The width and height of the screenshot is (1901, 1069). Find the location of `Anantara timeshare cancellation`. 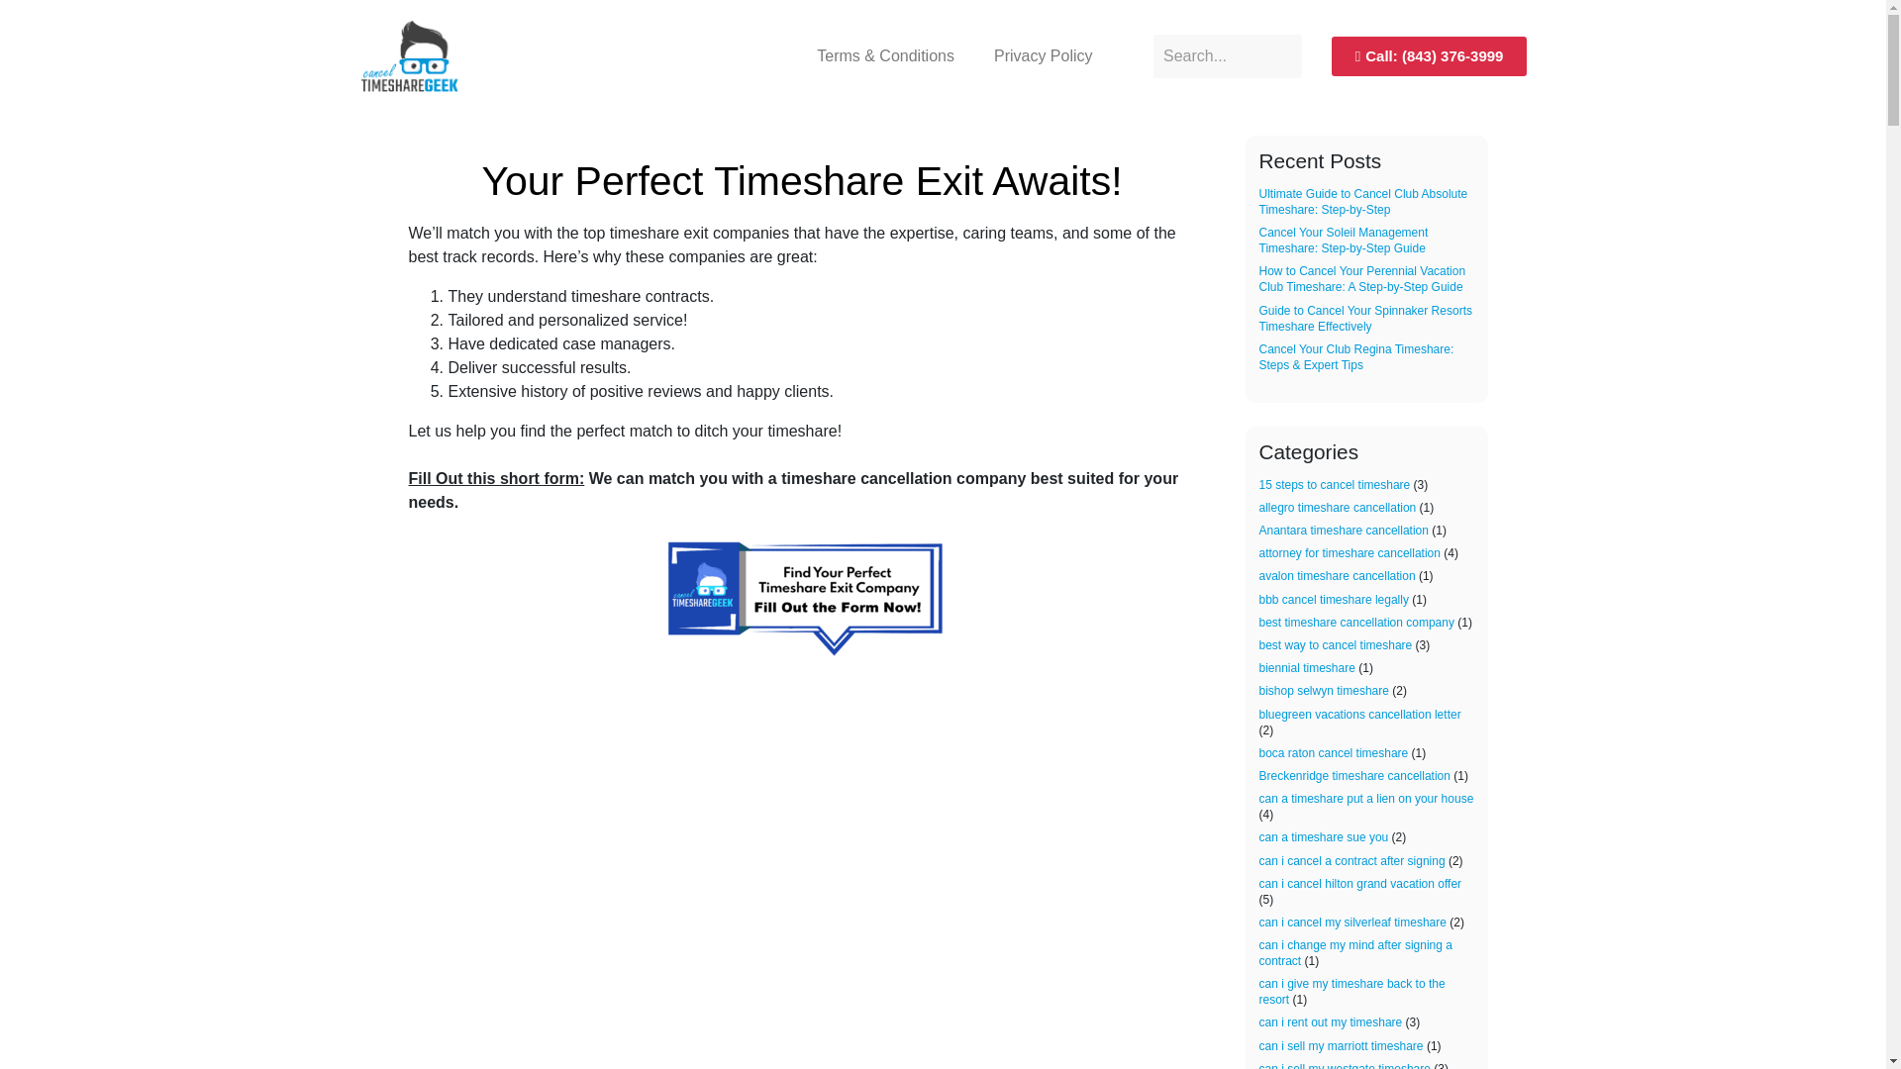

Anantara timeshare cancellation is located at coordinates (1344, 531).